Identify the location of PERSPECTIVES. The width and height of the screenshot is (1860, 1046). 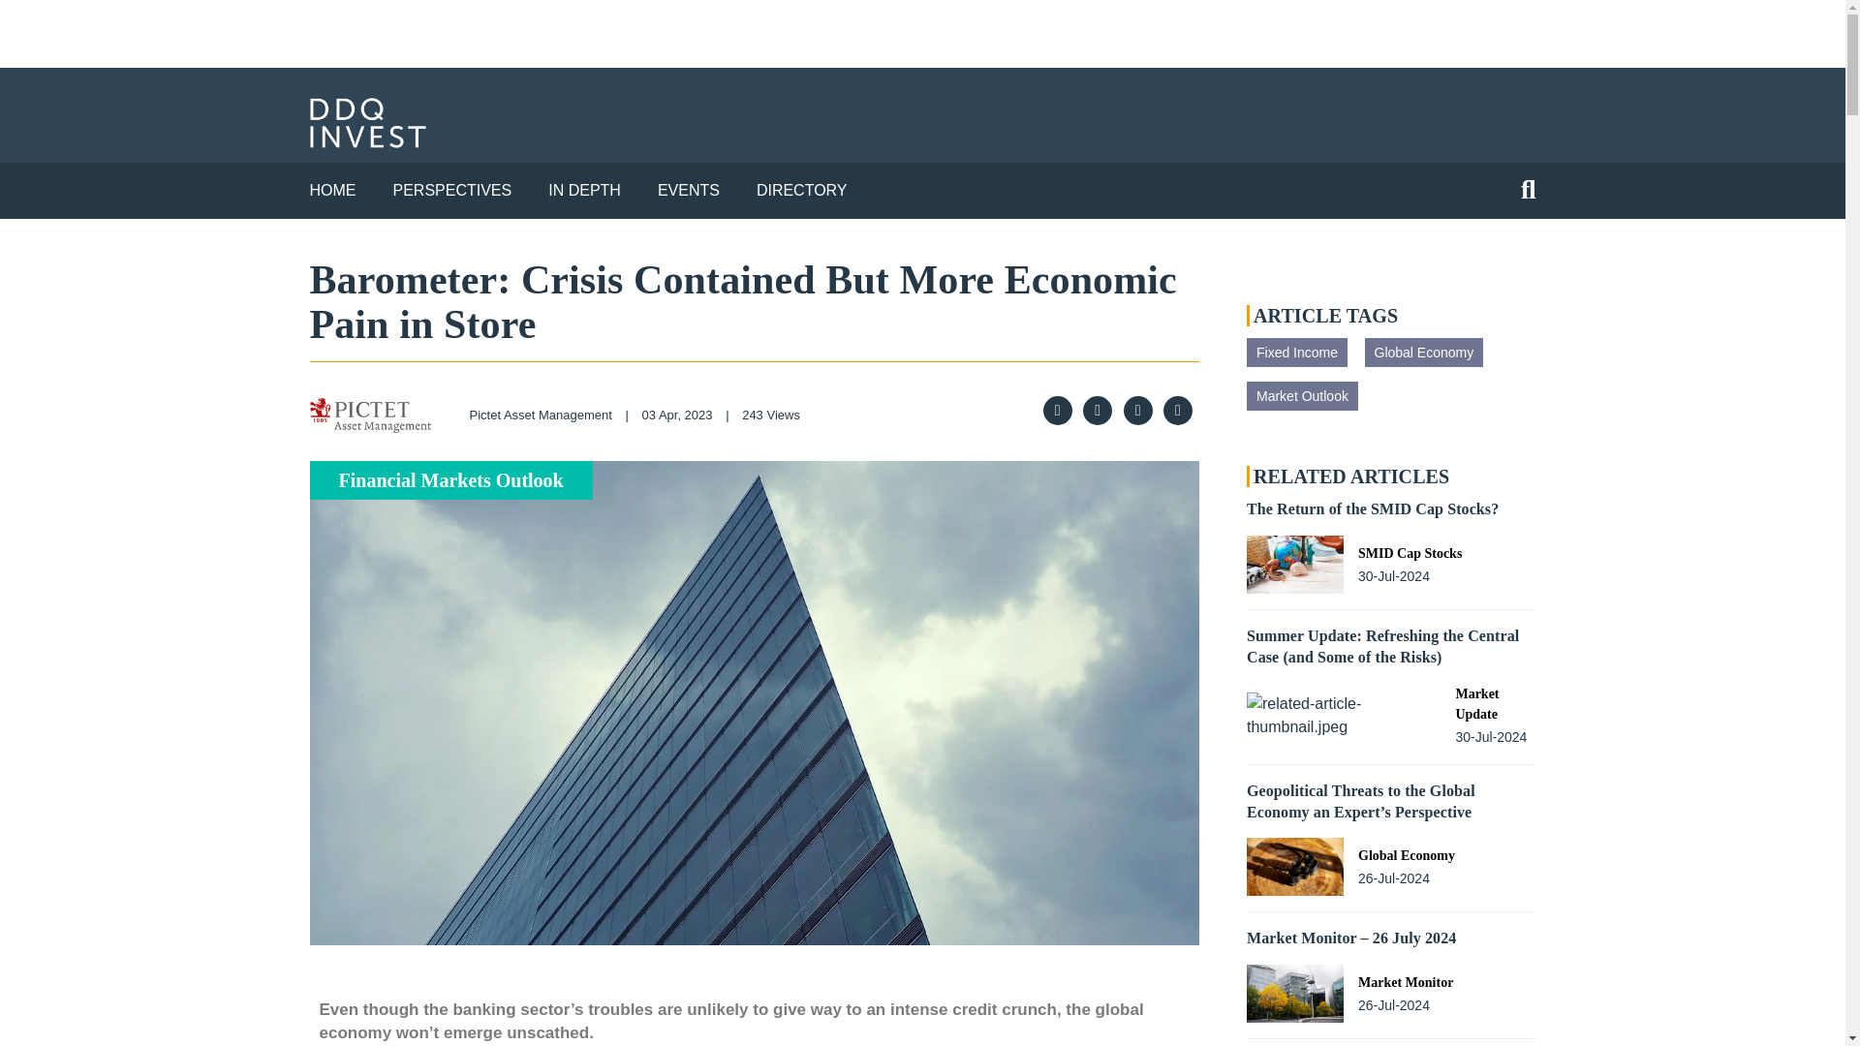
(452, 190).